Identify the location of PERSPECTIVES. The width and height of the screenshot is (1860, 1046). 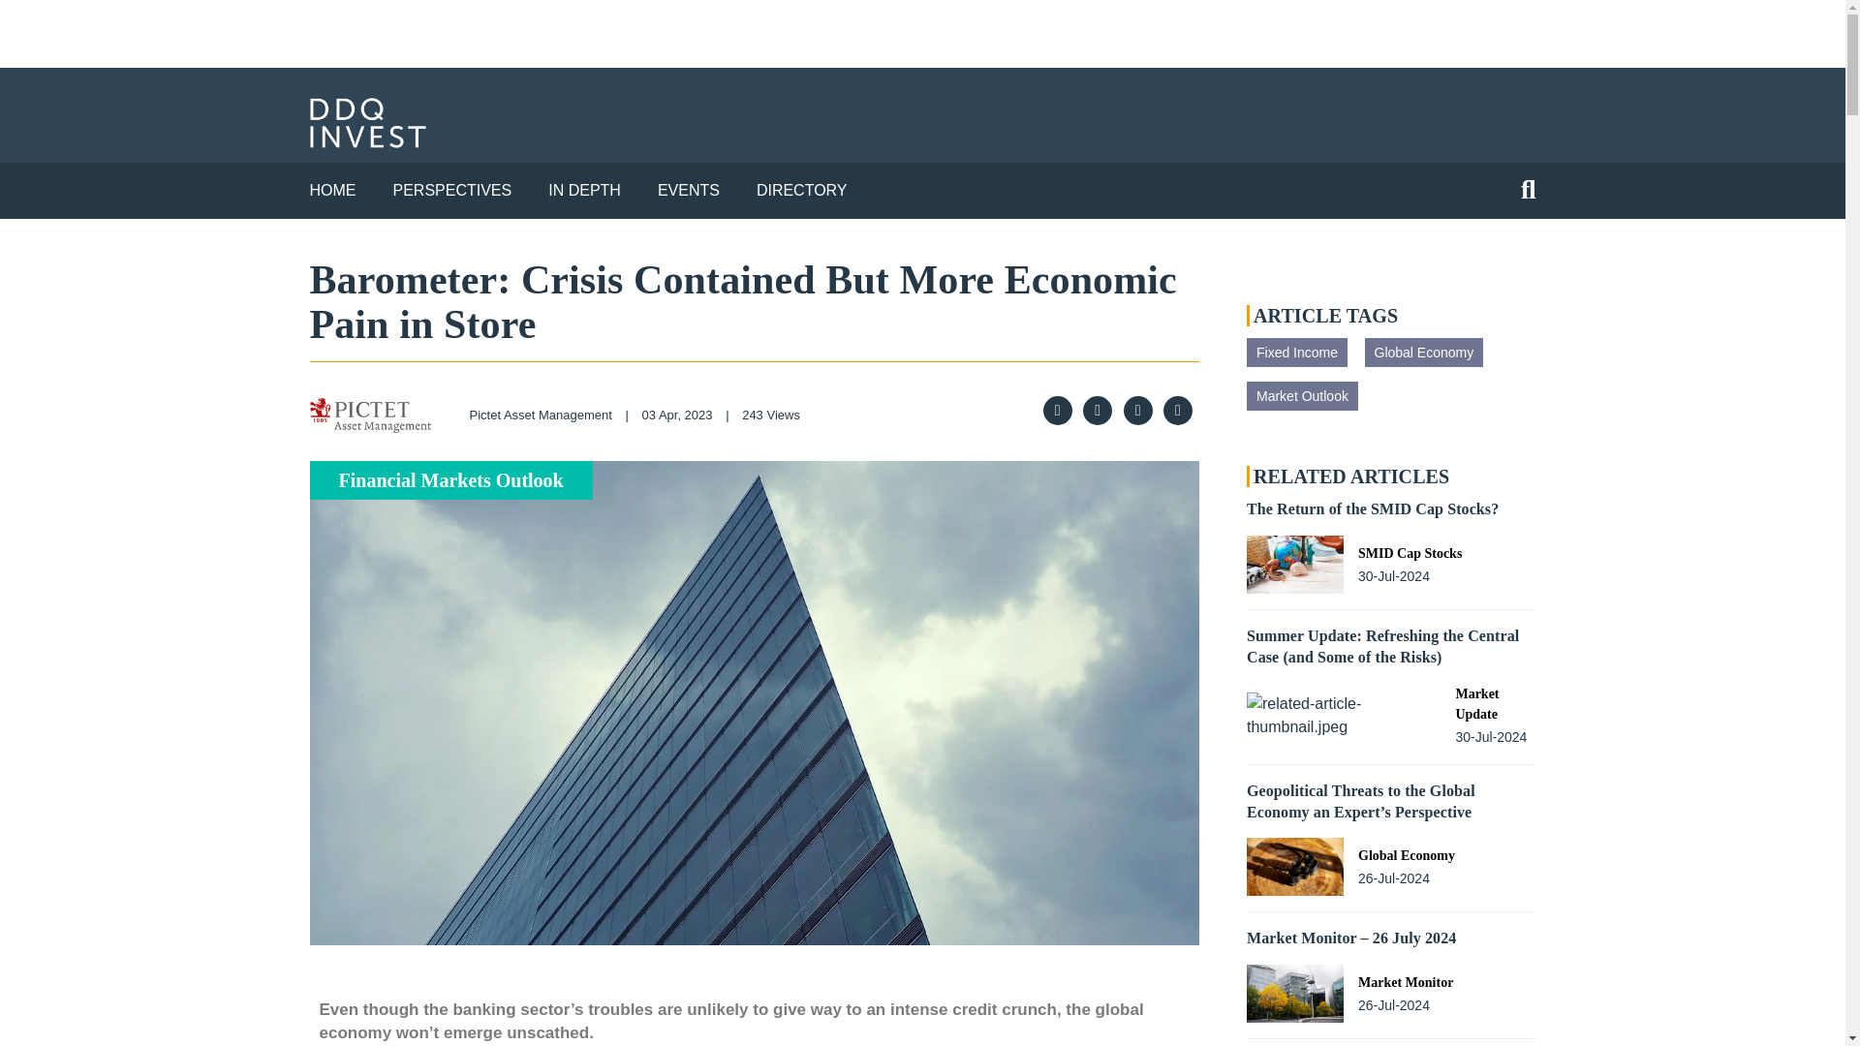
(452, 190).